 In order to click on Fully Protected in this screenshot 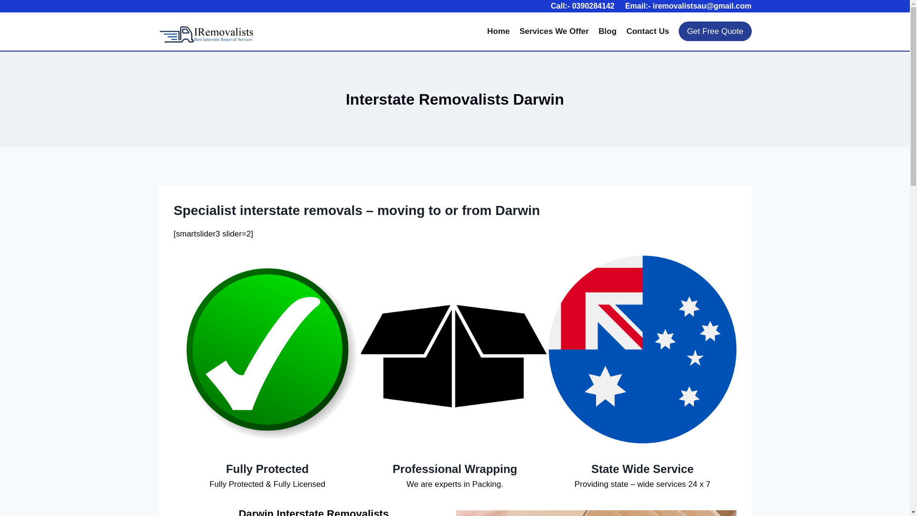, I will do `click(267, 469)`.